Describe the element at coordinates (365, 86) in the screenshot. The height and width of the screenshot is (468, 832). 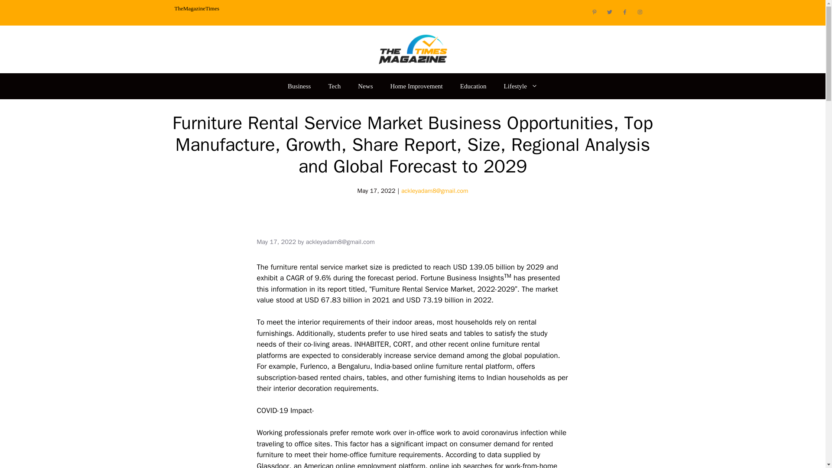
I see `News` at that location.